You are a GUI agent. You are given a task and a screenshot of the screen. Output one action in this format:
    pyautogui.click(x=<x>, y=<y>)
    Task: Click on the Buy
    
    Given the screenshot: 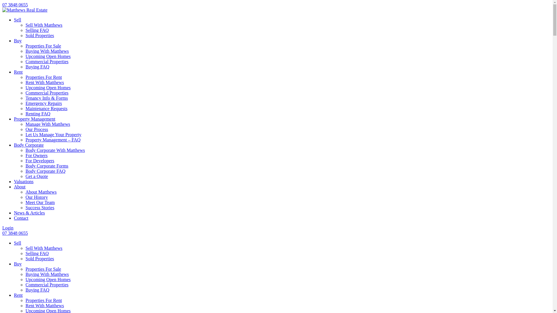 What is the action you would take?
    pyautogui.click(x=18, y=264)
    